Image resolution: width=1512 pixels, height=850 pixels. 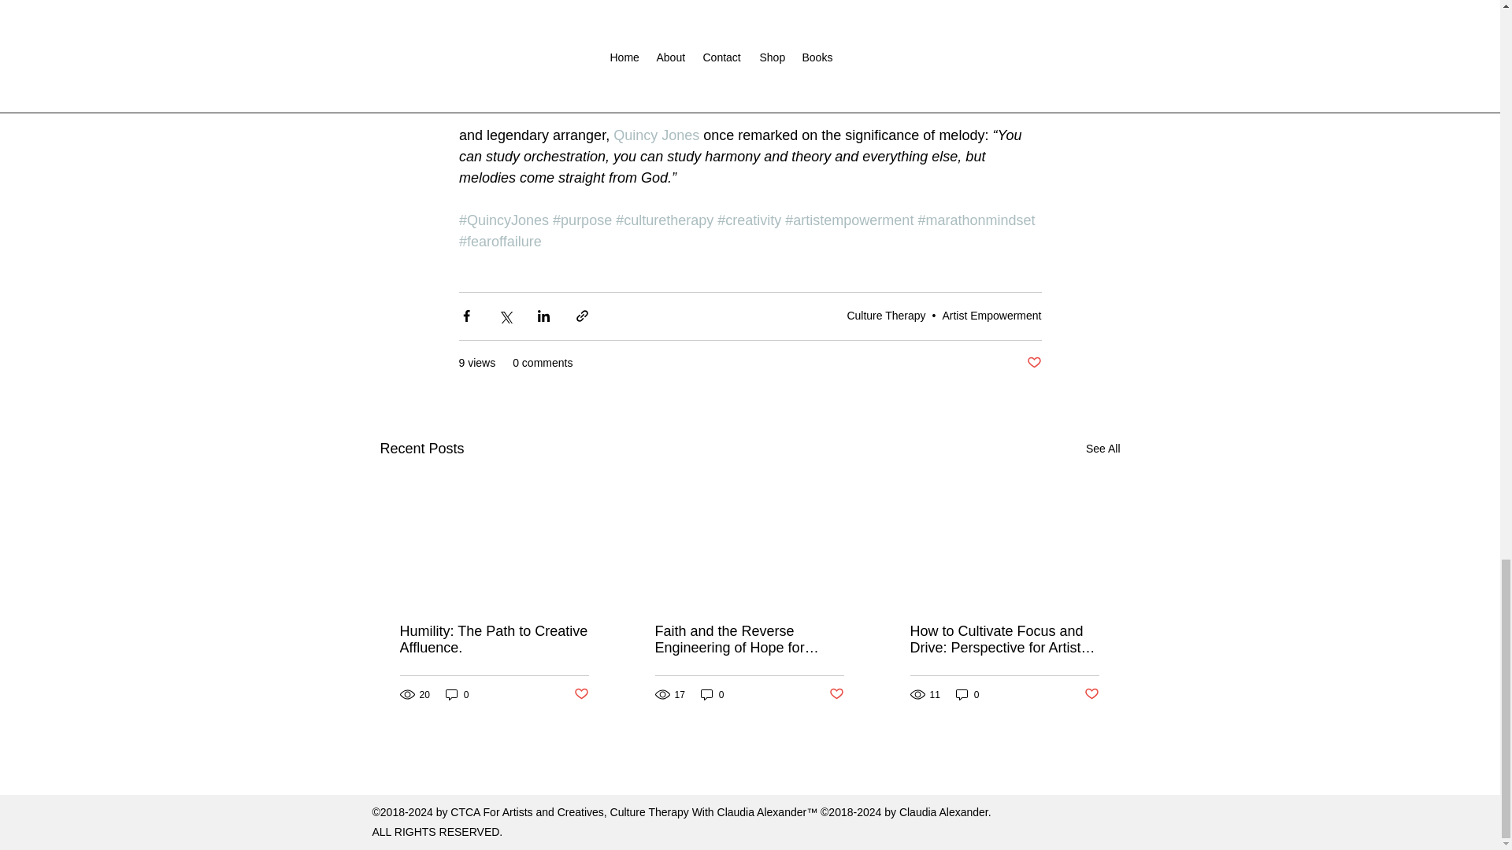 I want to click on Post not marked as liked, so click(x=580, y=694).